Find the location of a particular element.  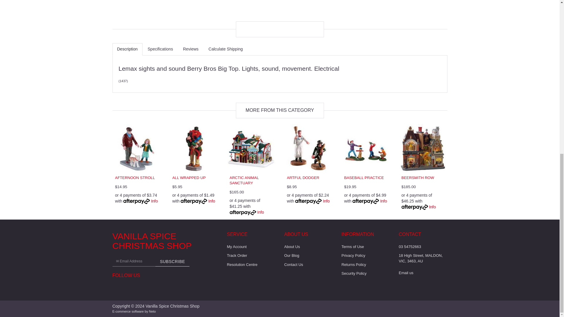

Beersmith Row is located at coordinates (417, 178).